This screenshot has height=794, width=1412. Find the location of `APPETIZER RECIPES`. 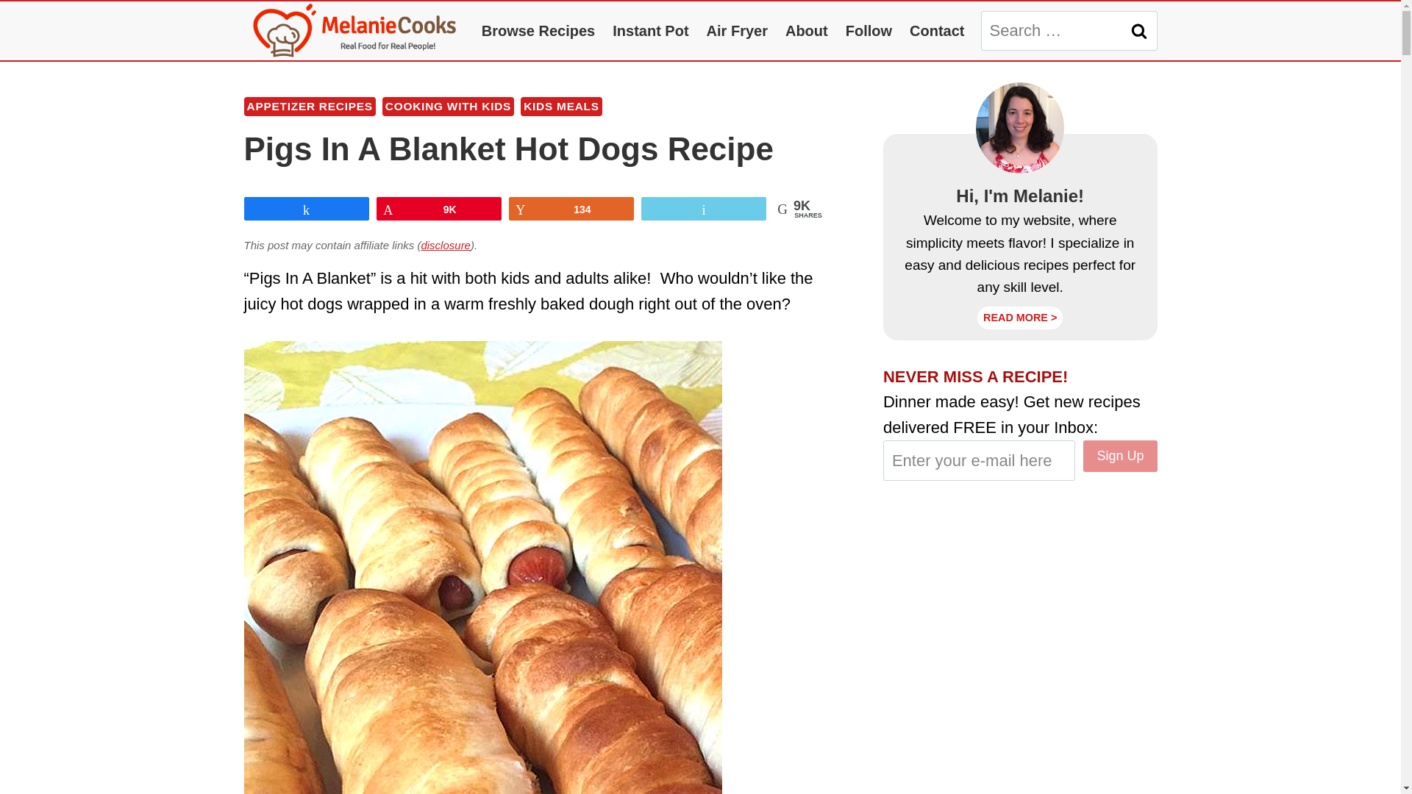

APPETIZER RECIPES is located at coordinates (310, 106).